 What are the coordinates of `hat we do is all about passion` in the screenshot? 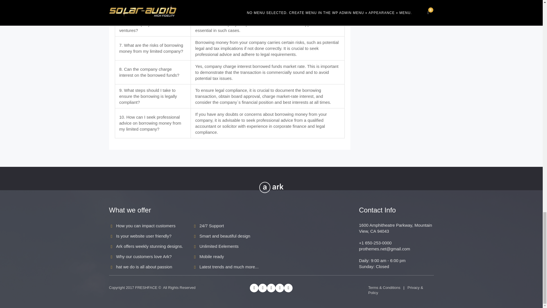 It's located at (144, 266).